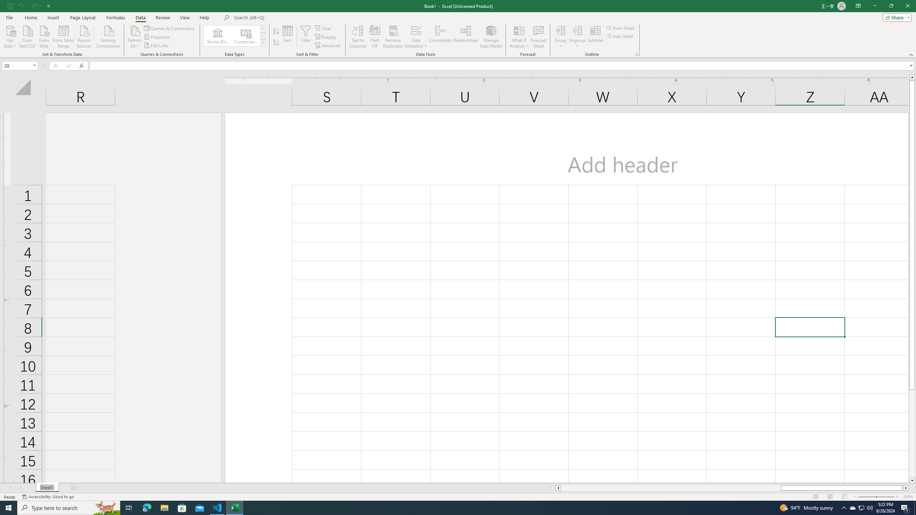 The width and height of the screenshot is (916, 515). I want to click on Manage Data Model, so click(491, 37).